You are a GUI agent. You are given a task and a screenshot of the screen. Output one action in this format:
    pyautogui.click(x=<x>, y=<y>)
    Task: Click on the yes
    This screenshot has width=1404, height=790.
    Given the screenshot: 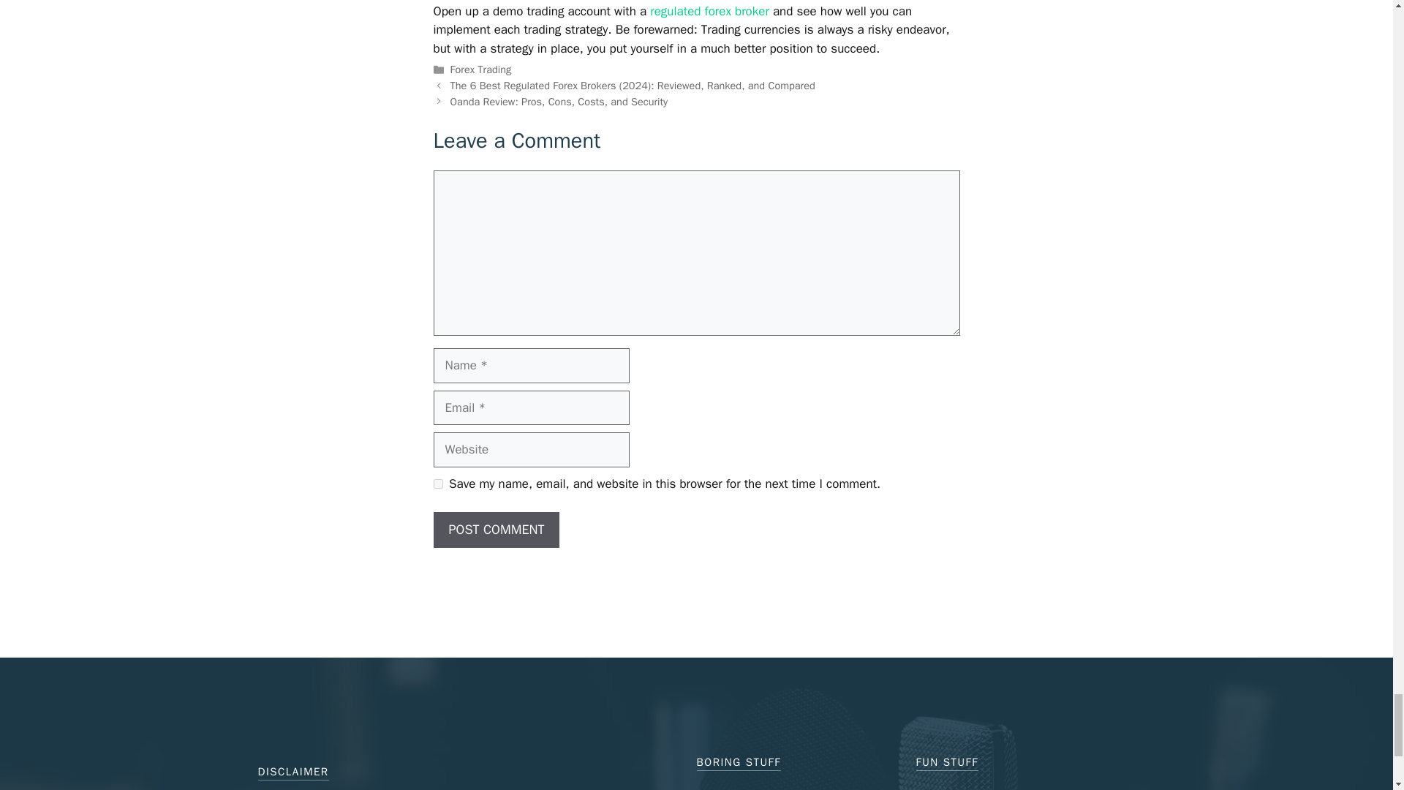 What is the action you would take?
    pyautogui.click(x=437, y=484)
    